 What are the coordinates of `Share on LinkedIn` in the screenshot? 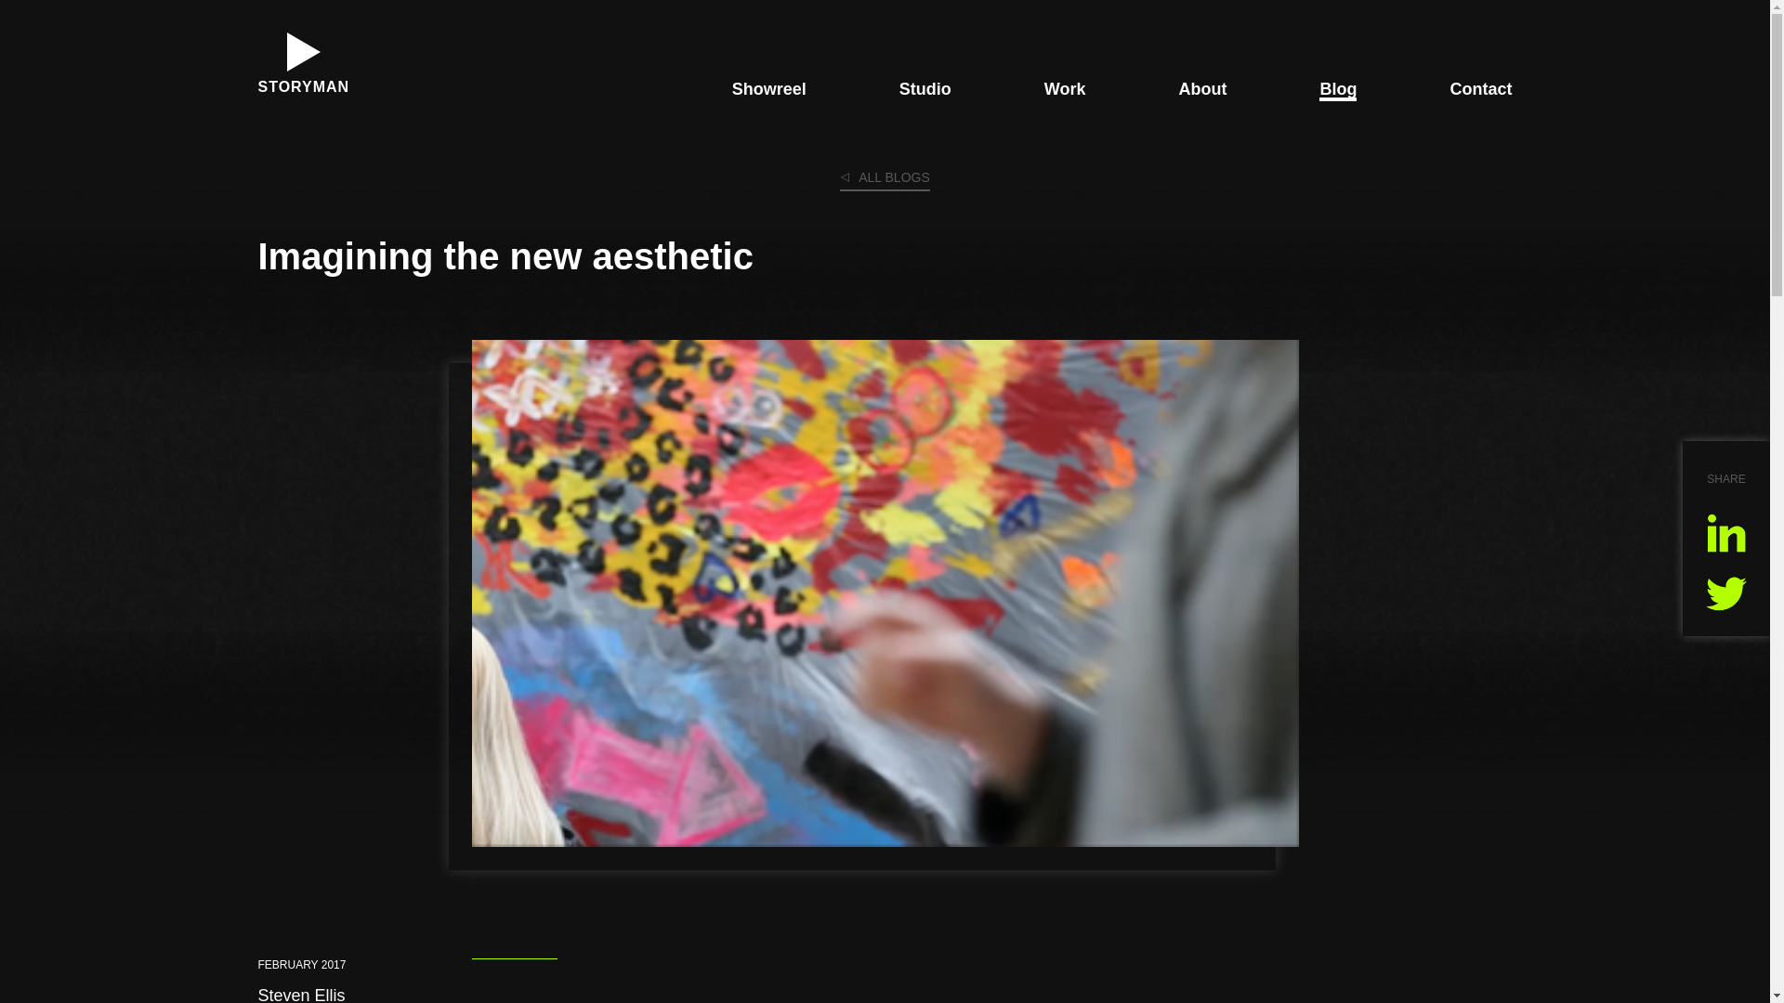 It's located at (1725, 533).